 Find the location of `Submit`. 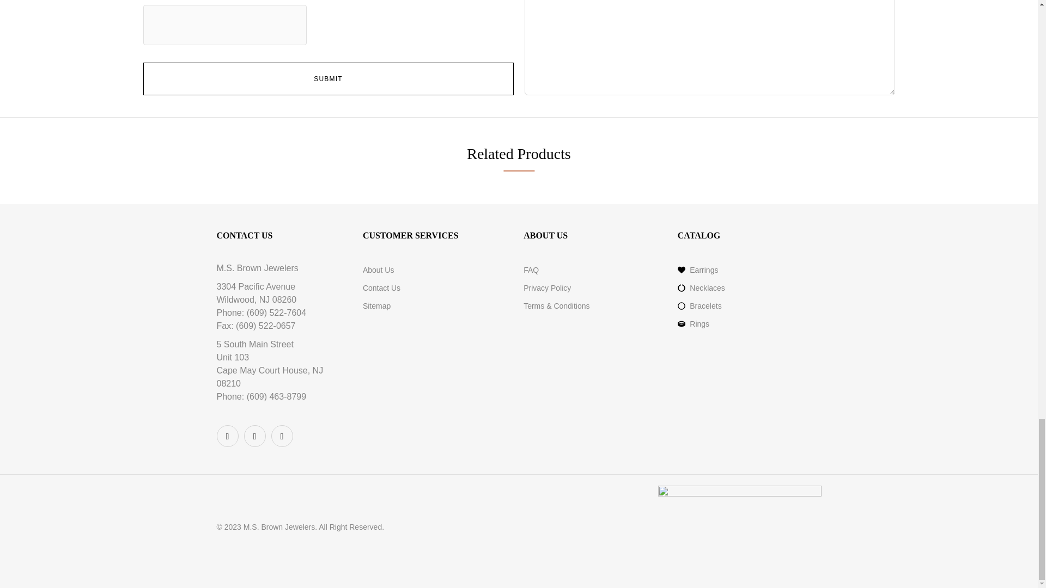

Submit is located at coordinates (328, 78).